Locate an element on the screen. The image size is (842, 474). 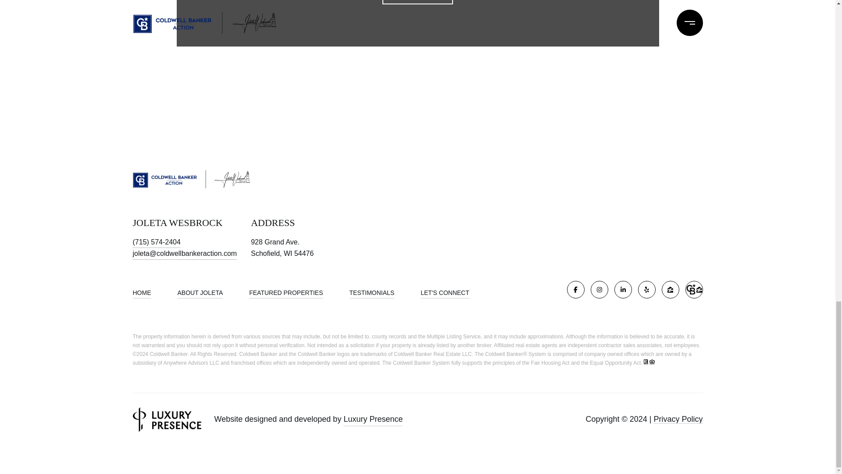
FEATURED PROPERTIES is located at coordinates (286, 292).